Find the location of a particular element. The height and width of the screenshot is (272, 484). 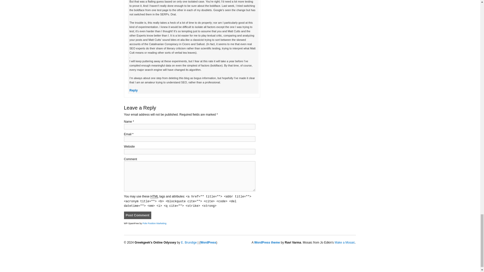

HyperText Markup Language is located at coordinates (154, 196).